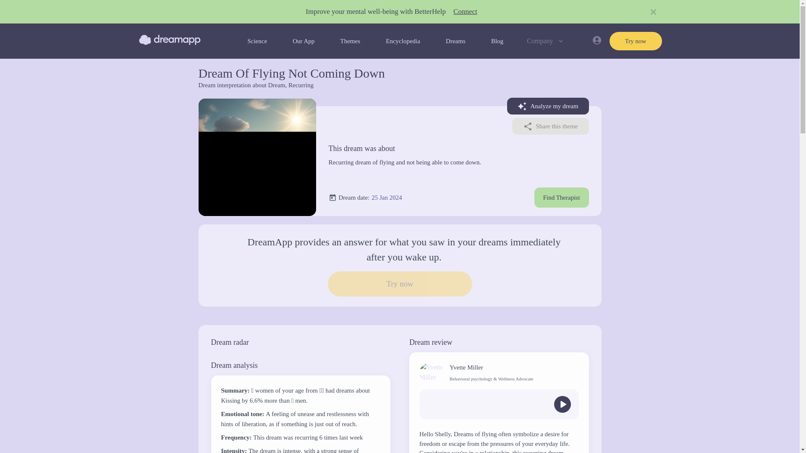 The height and width of the screenshot is (453, 806). What do you see at coordinates (550, 126) in the screenshot?
I see `Share this theme` at bounding box center [550, 126].